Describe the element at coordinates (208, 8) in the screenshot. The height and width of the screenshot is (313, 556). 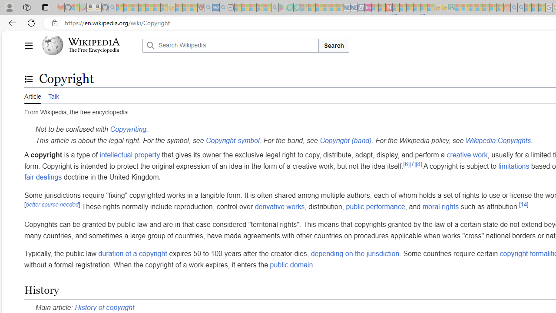
I see `list of asthma inhalers uk - Search - Sleeping` at that location.